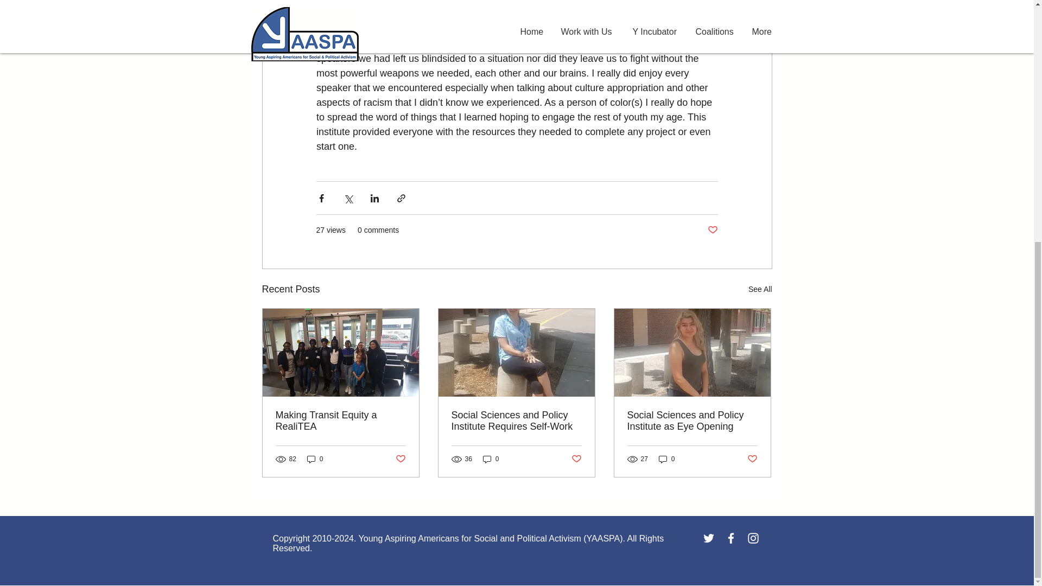  What do you see at coordinates (712, 230) in the screenshot?
I see `Post not marked as liked` at bounding box center [712, 230].